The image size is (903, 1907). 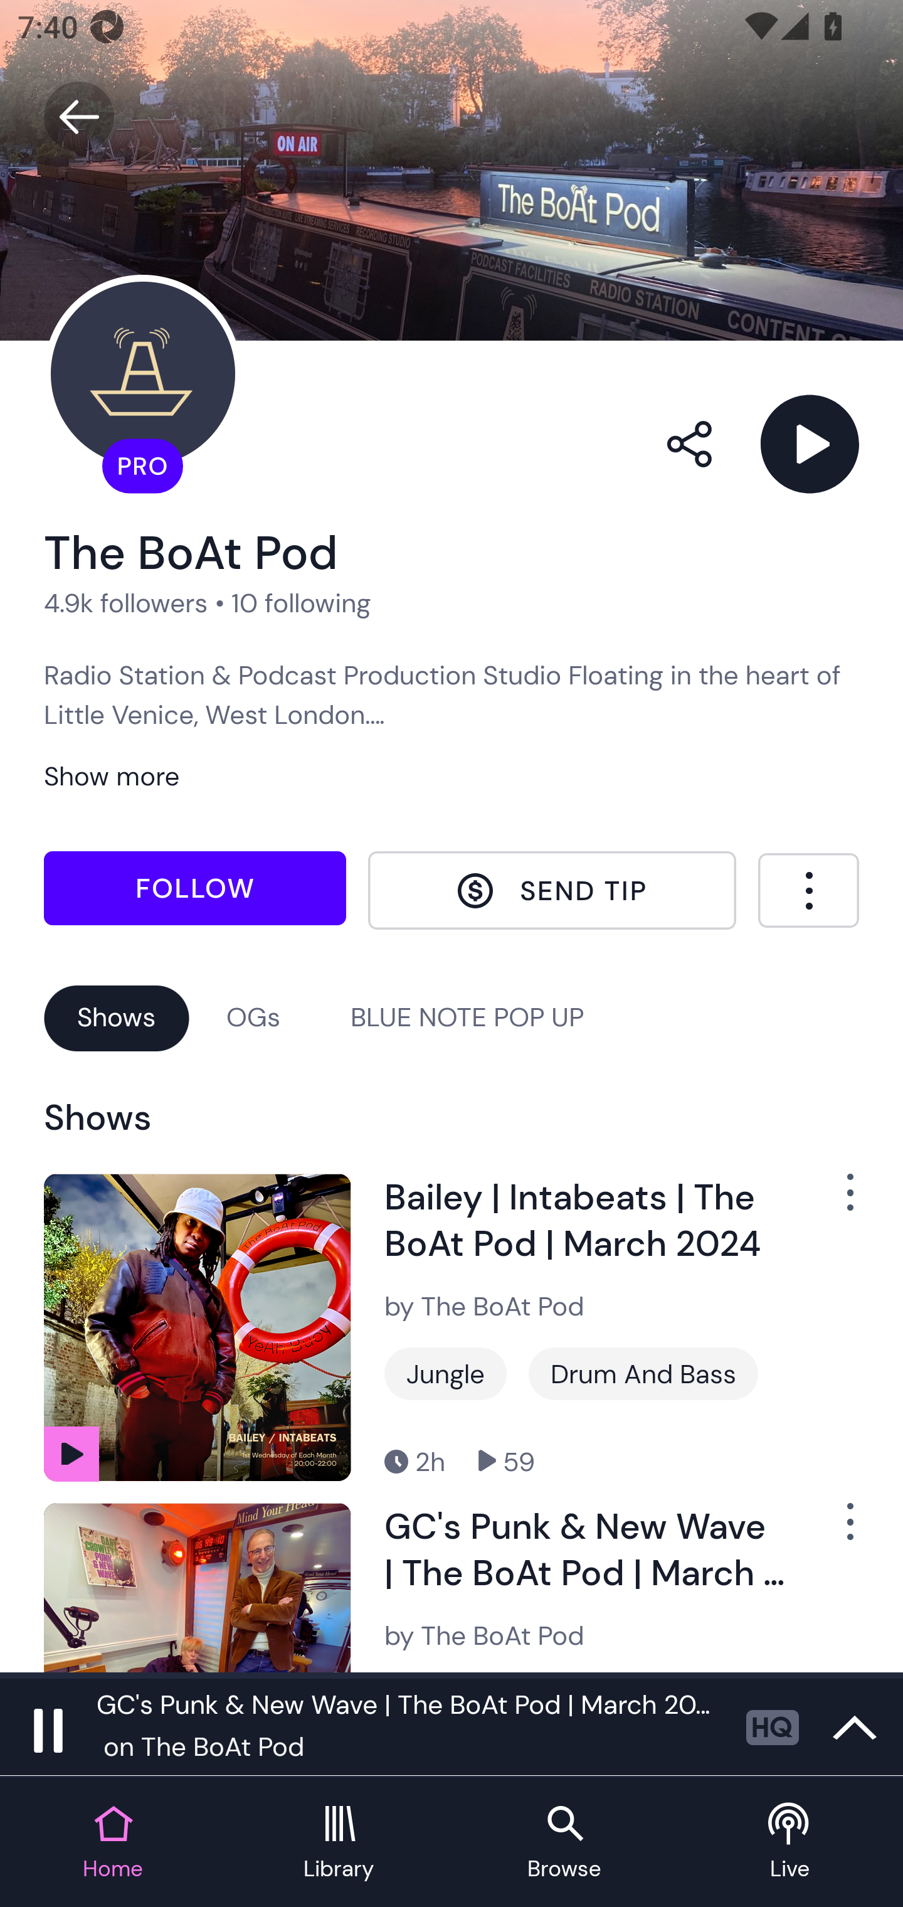 I want to click on Follow FOLLOW, so click(x=194, y=887).